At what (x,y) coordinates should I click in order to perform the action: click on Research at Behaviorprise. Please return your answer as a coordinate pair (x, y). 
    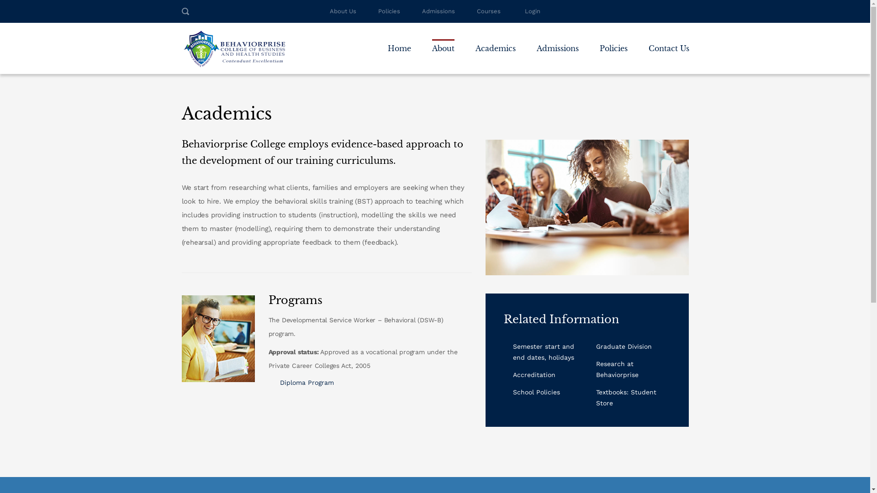
    Looking at the image, I should click on (618, 369).